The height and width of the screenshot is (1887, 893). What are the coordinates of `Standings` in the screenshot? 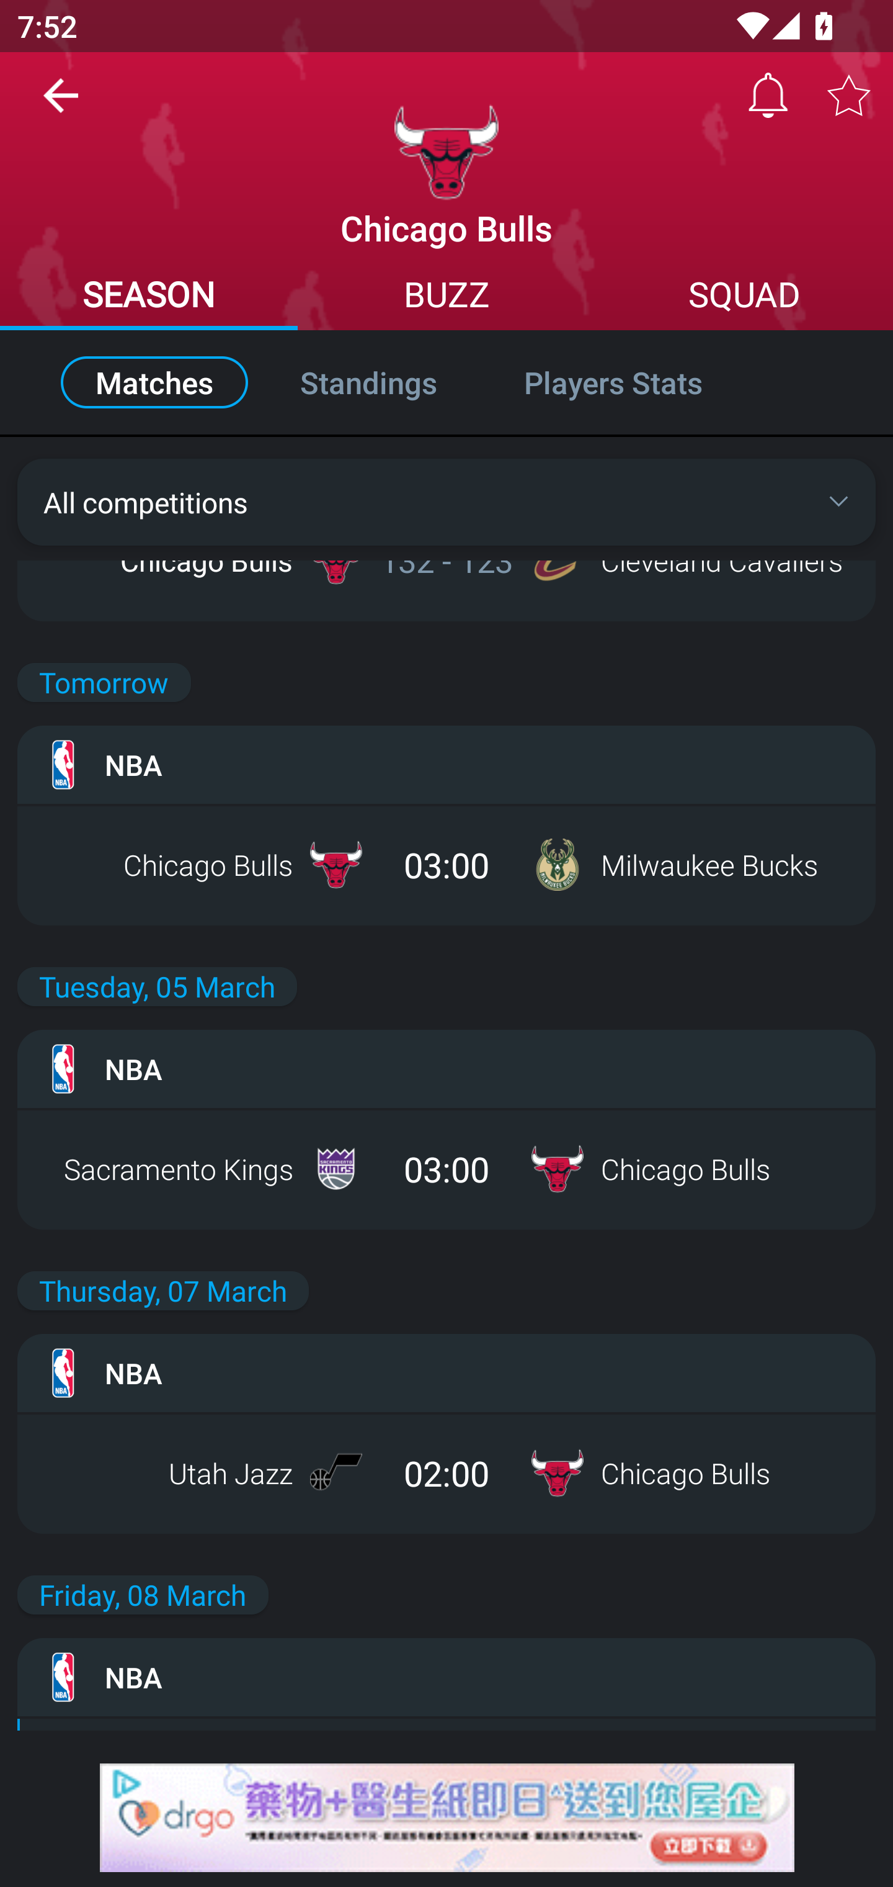 It's located at (368, 382).